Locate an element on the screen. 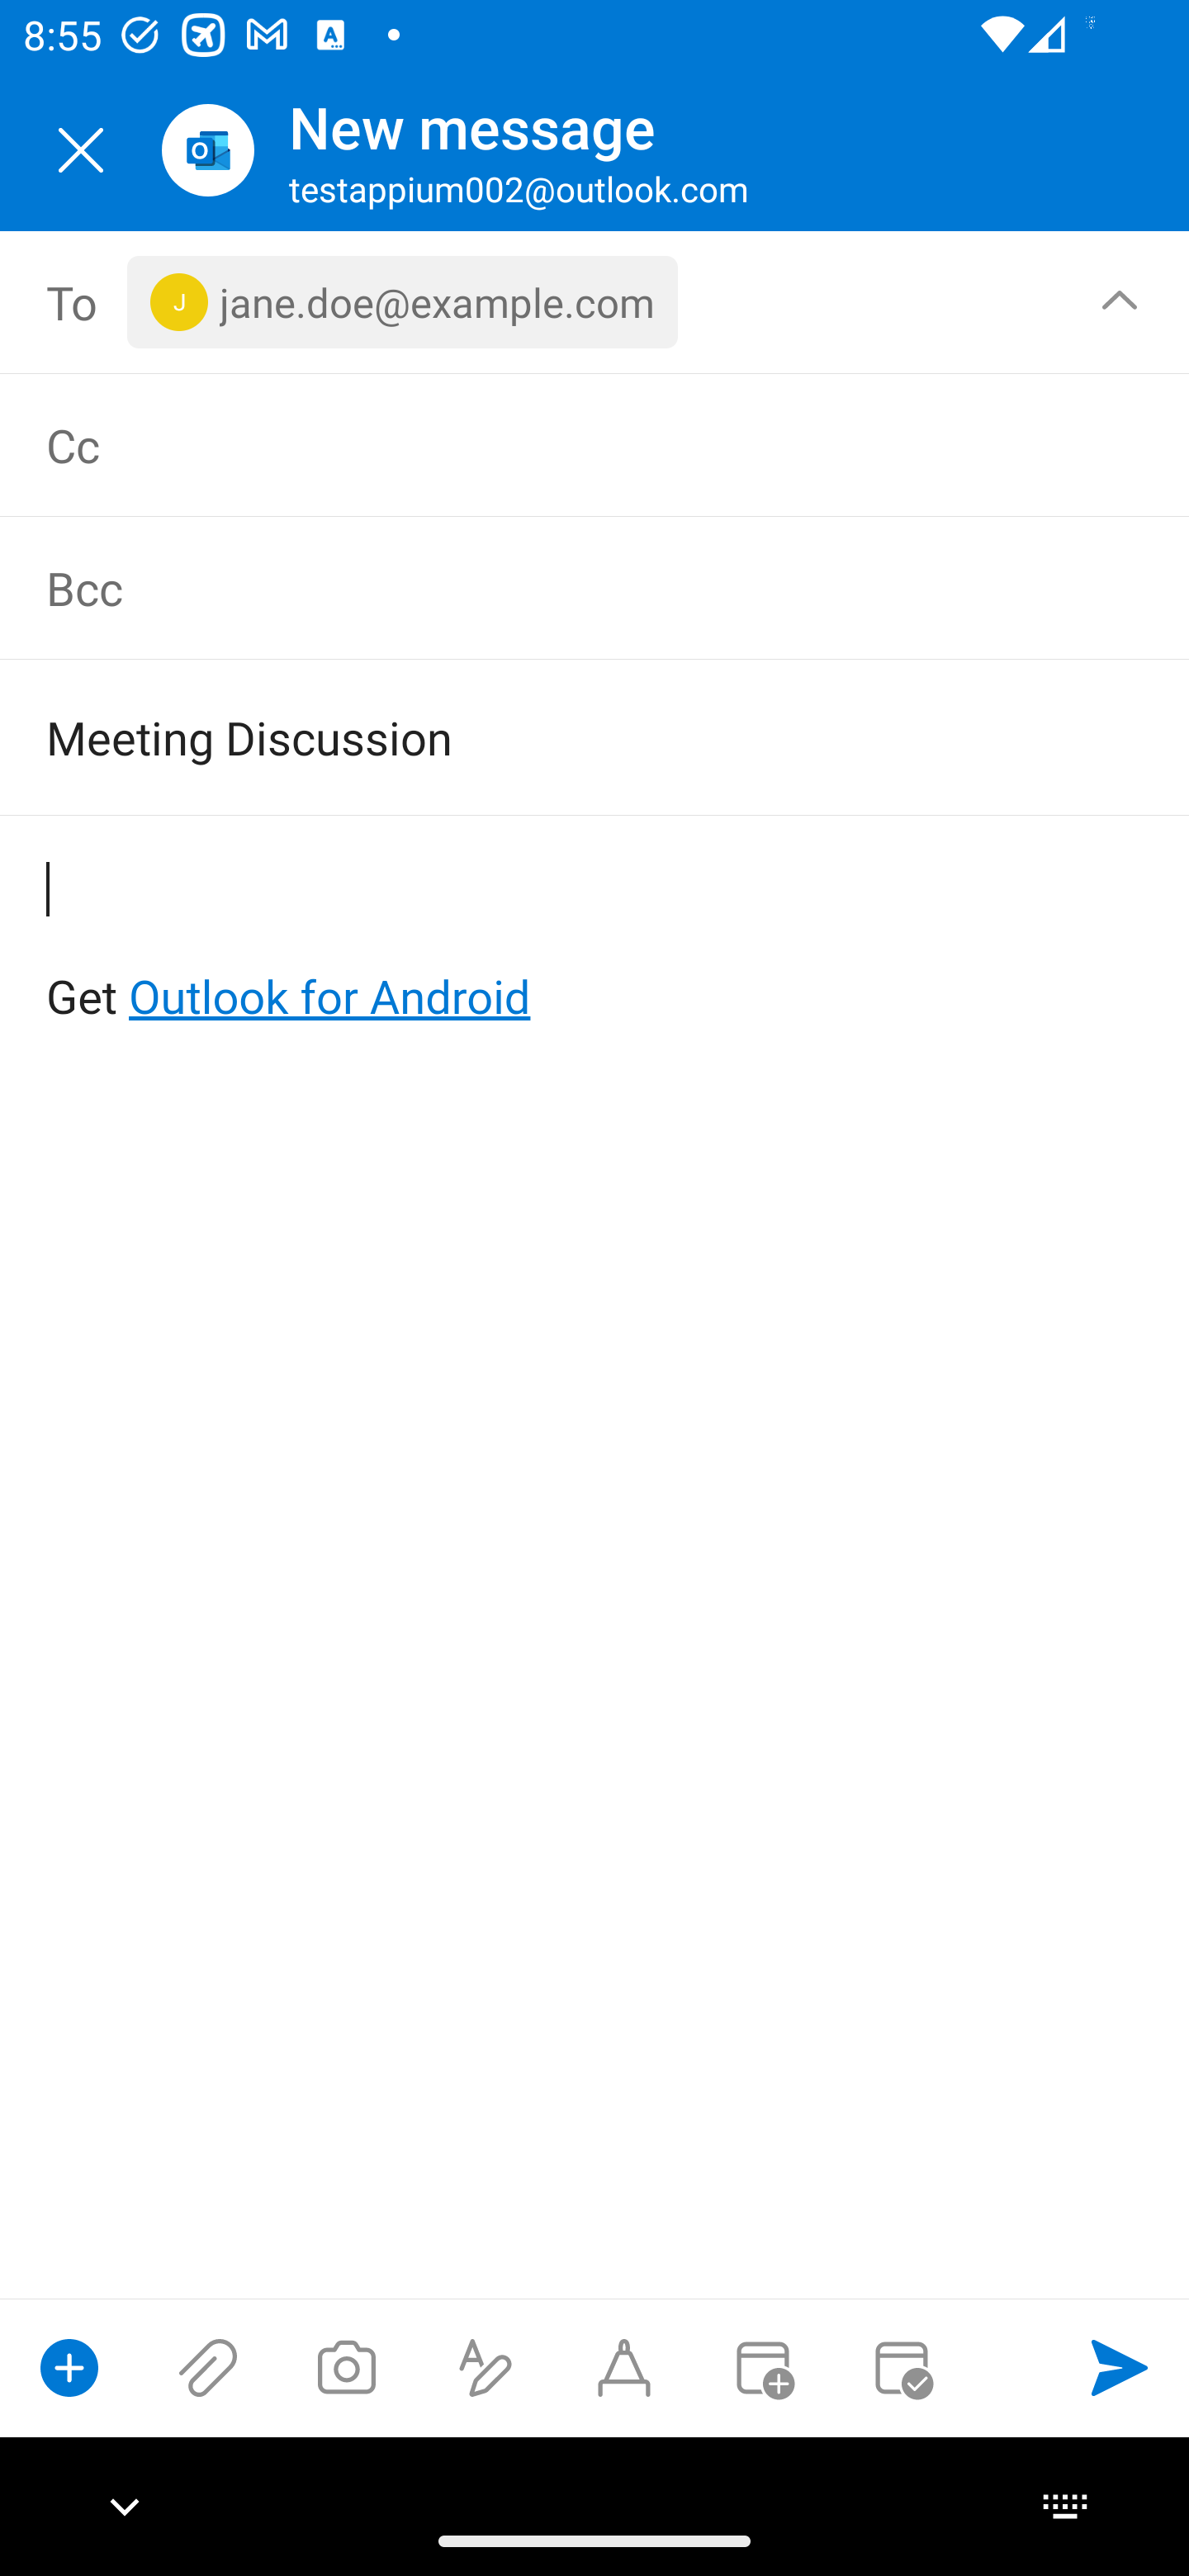  Show compose options is located at coordinates (69, 2367).